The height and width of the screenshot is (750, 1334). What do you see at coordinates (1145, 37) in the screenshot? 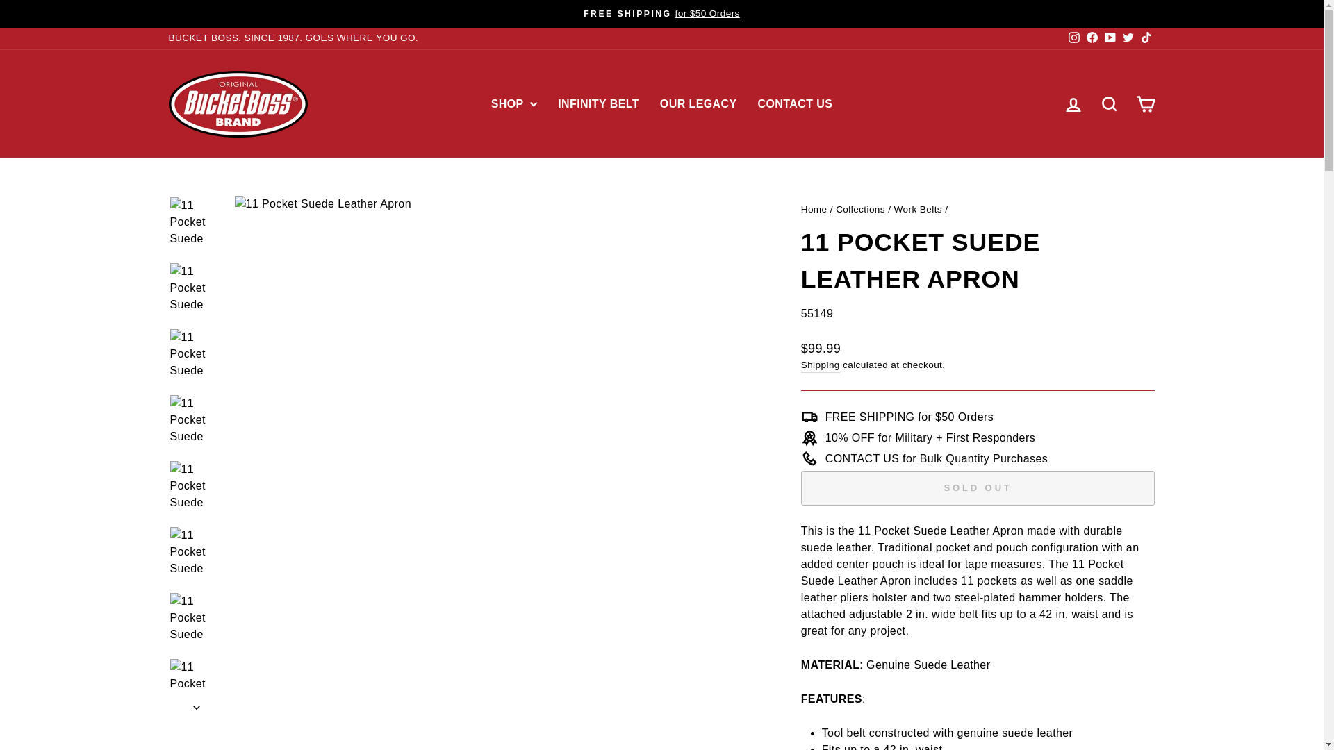
I see `Bucket Boss on TikTok` at bounding box center [1145, 37].